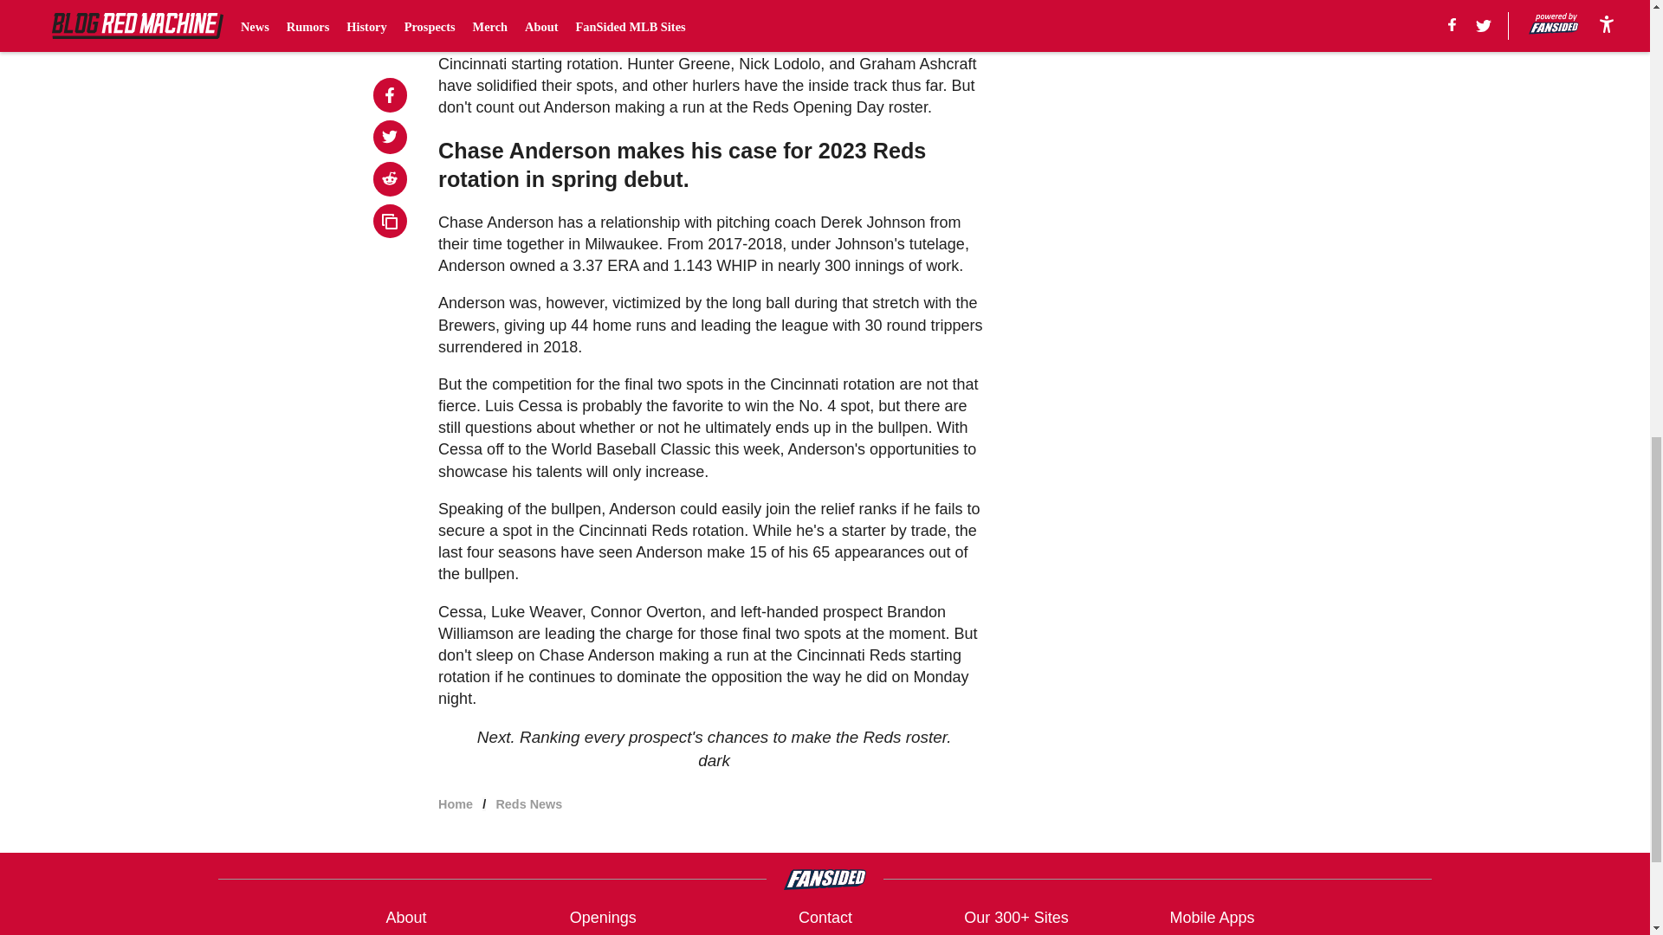 The width and height of the screenshot is (1663, 935). What do you see at coordinates (528, 804) in the screenshot?
I see `Reds News` at bounding box center [528, 804].